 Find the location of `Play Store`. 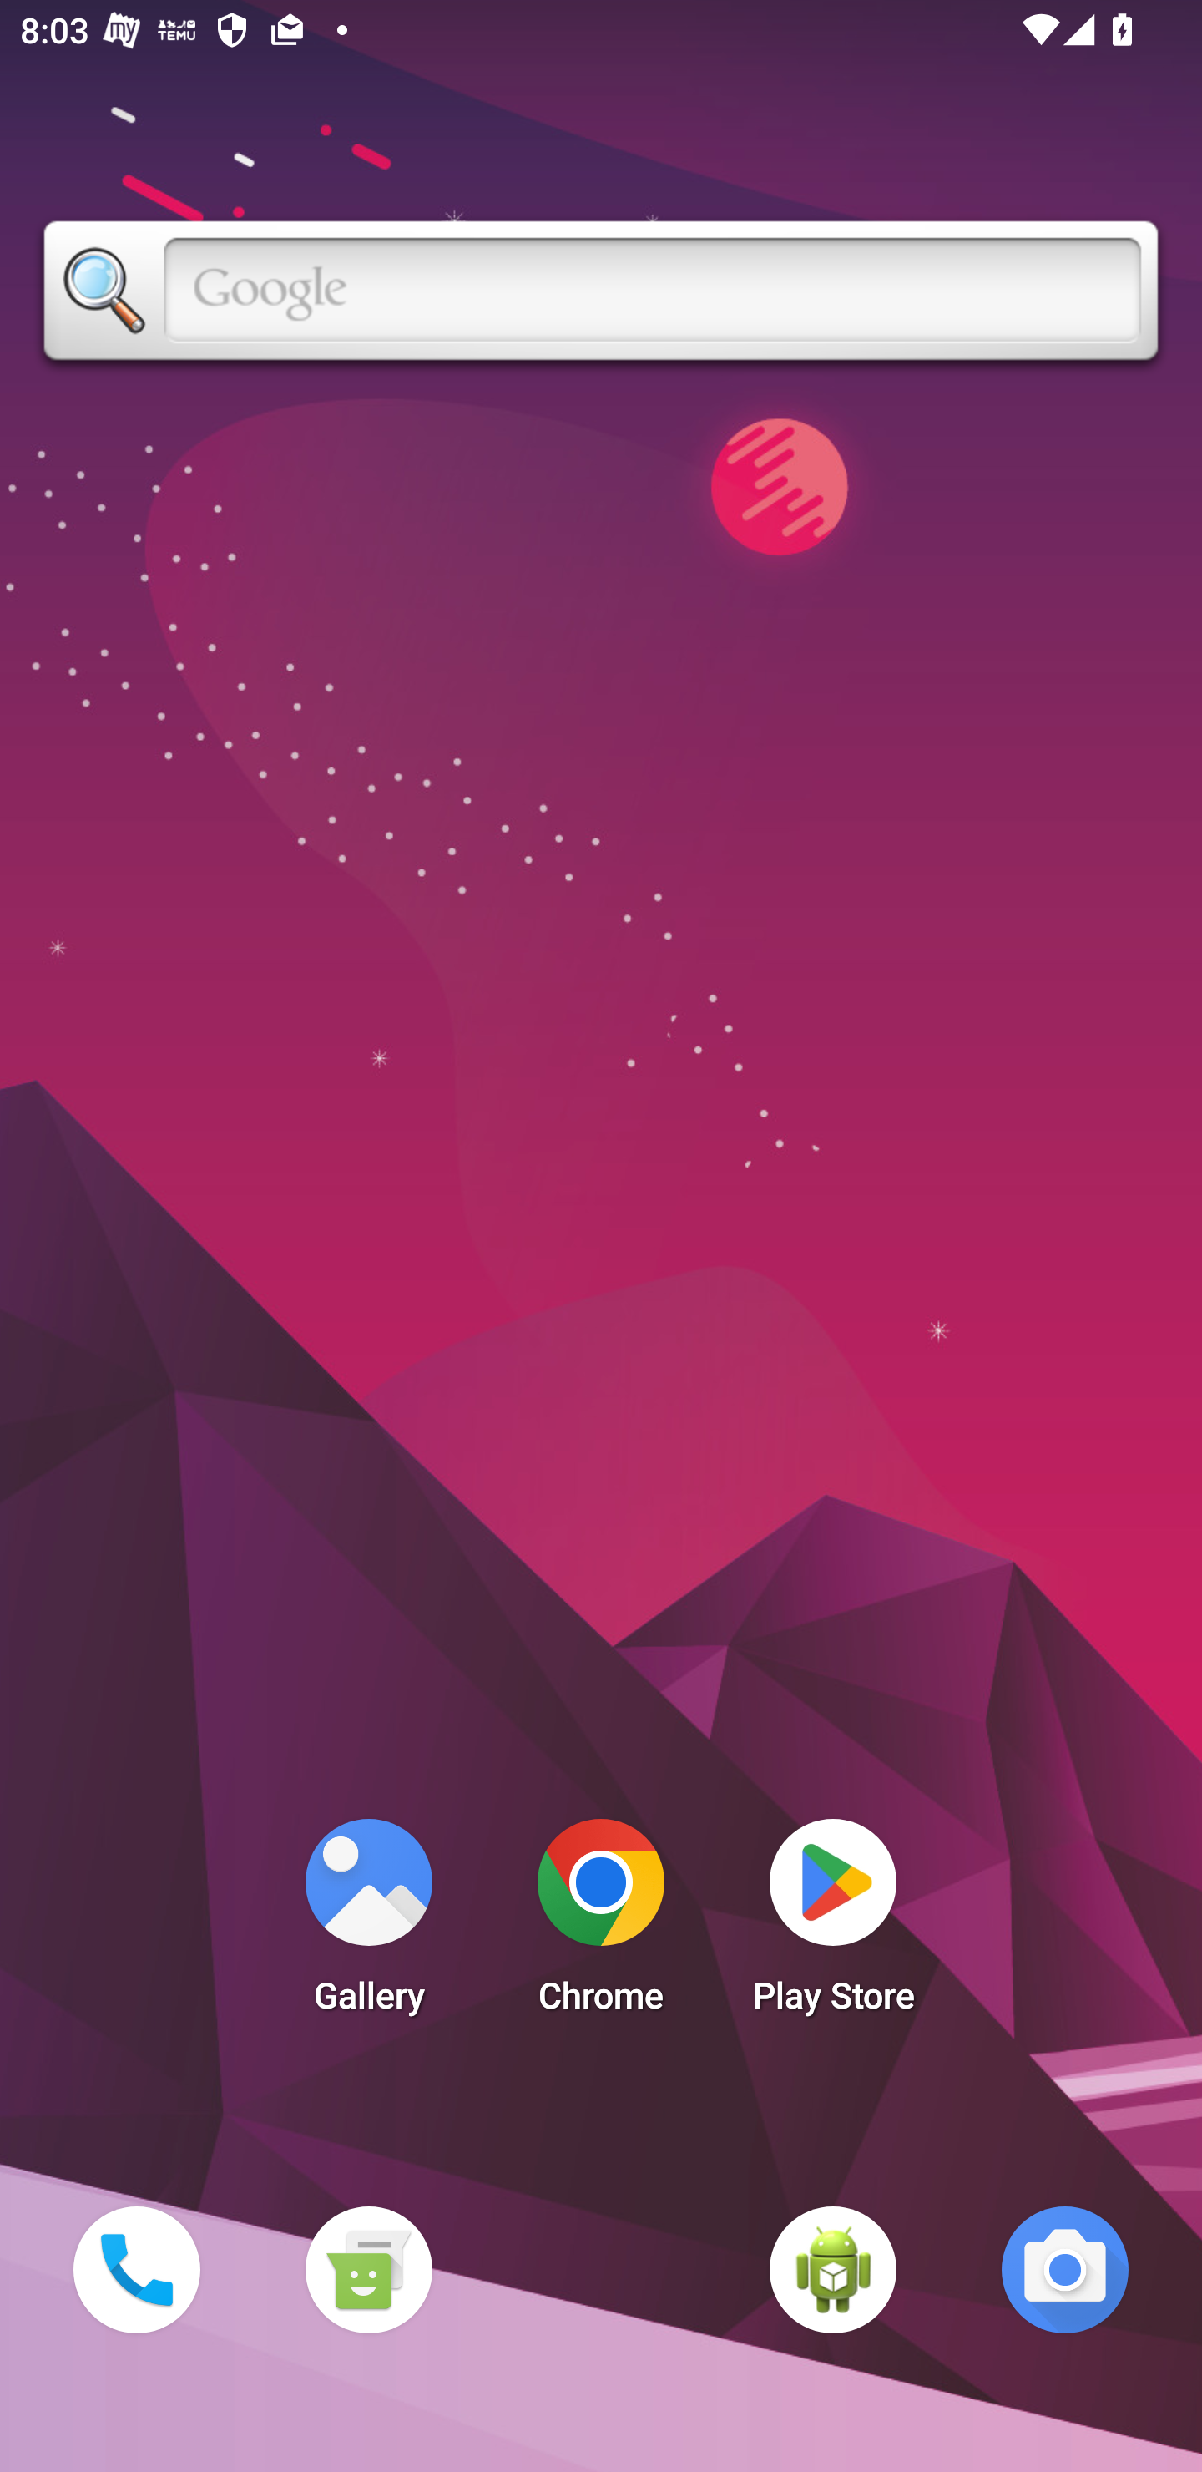

Play Store is located at coordinates (833, 1924).